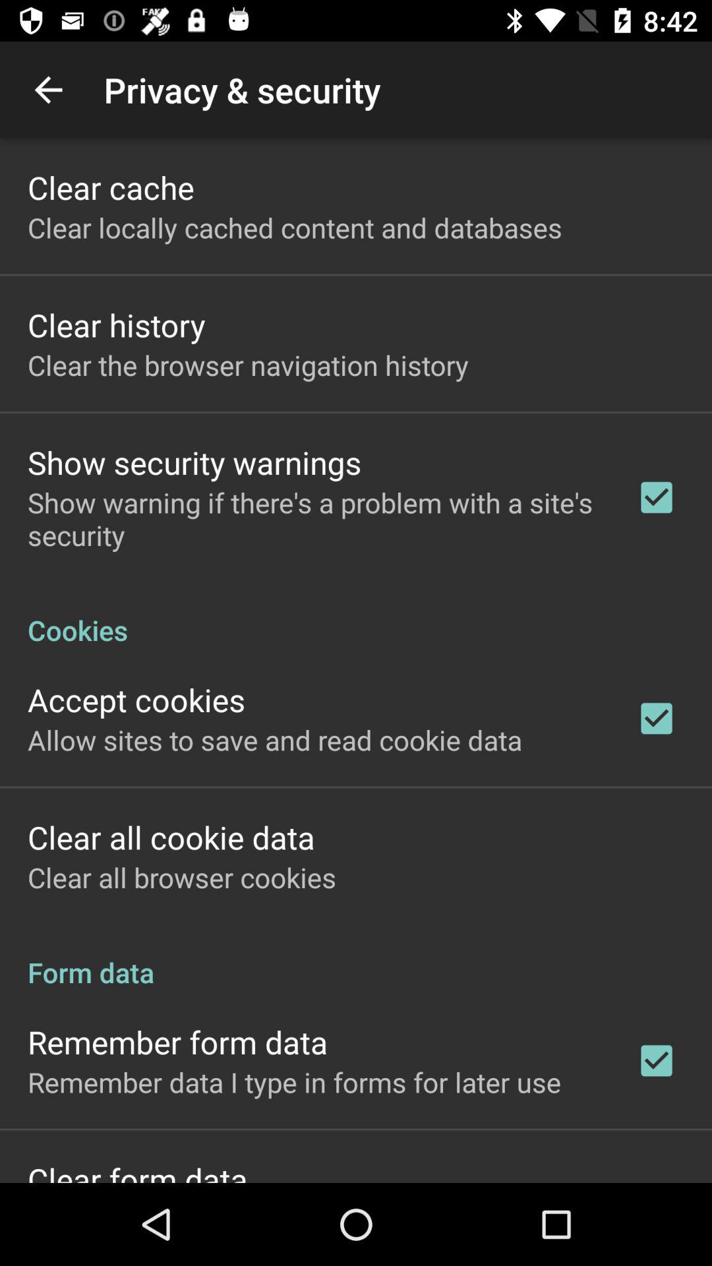  What do you see at coordinates (275, 740) in the screenshot?
I see `click the allow sites to item` at bounding box center [275, 740].